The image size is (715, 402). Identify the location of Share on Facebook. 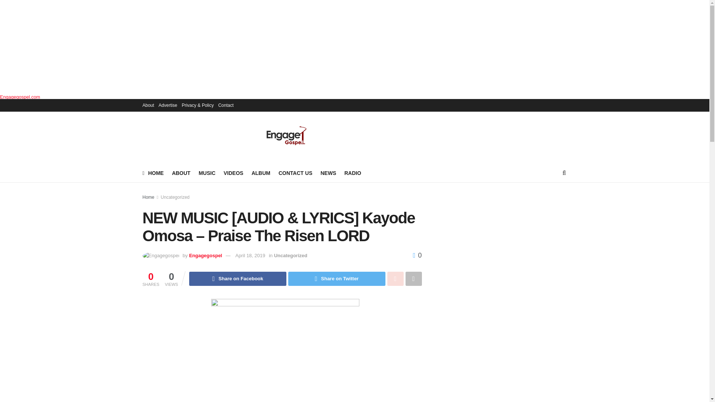
(238, 278).